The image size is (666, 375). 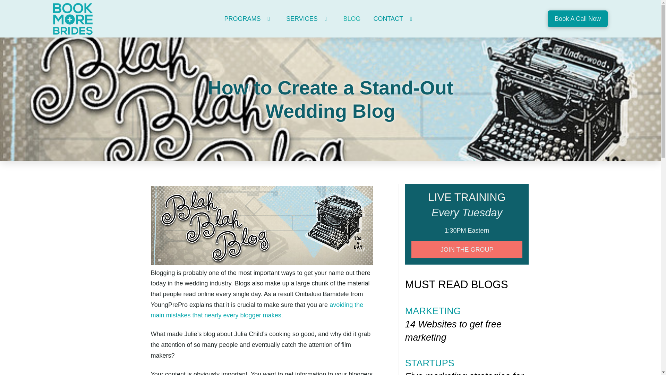 What do you see at coordinates (352, 19) in the screenshot?
I see `BLOG` at bounding box center [352, 19].